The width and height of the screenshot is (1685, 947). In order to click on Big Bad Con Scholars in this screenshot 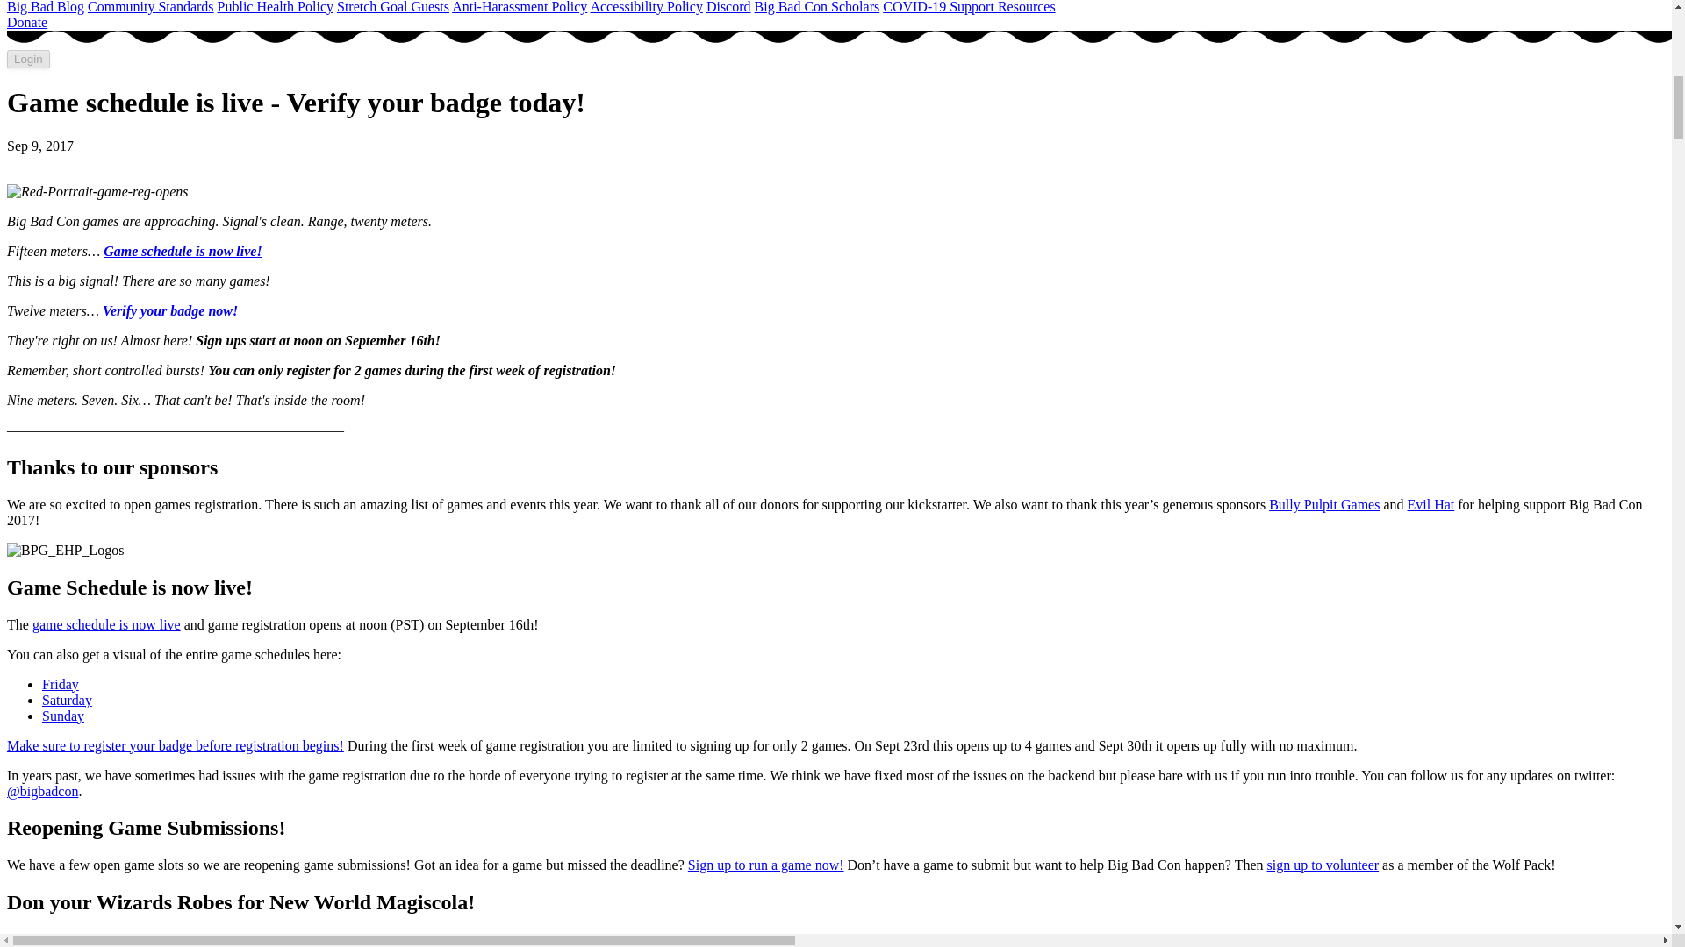, I will do `click(817, 7)`.